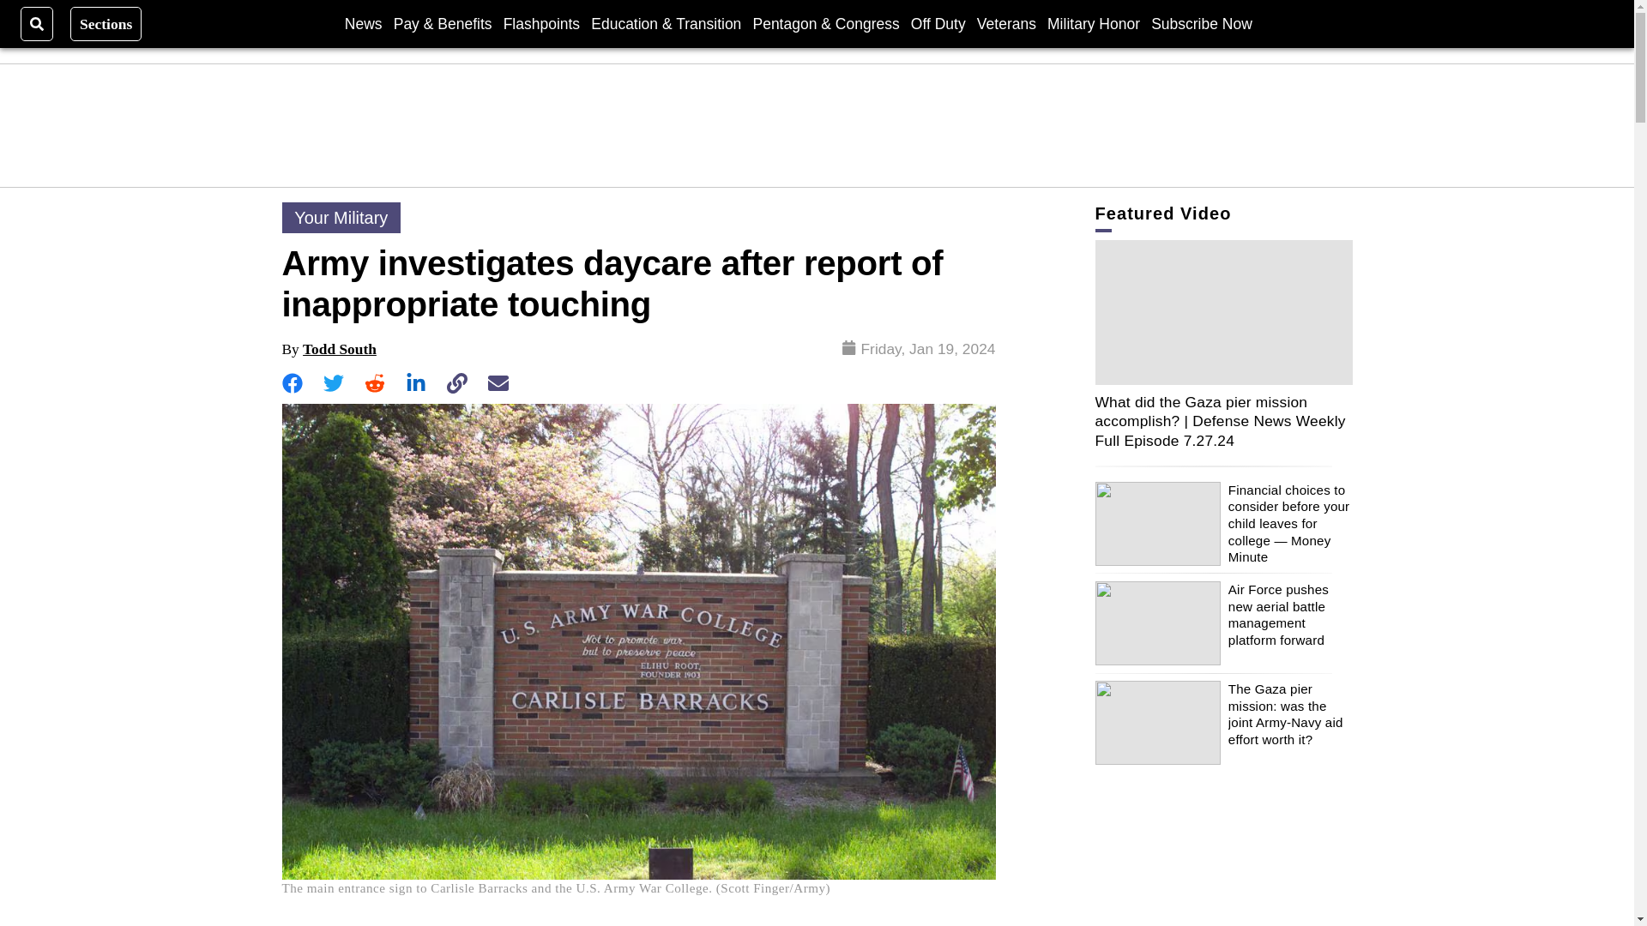 The height and width of the screenshot is (926, 1647). I want to click on Flashpoints, so click(542, 23).